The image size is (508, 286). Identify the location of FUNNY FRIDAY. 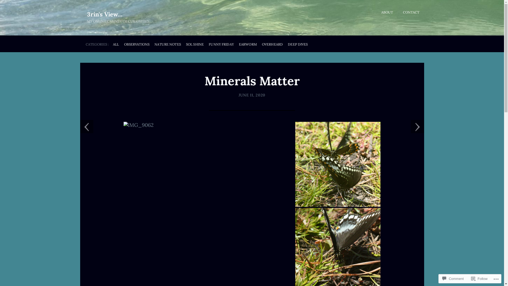
(221, 44).